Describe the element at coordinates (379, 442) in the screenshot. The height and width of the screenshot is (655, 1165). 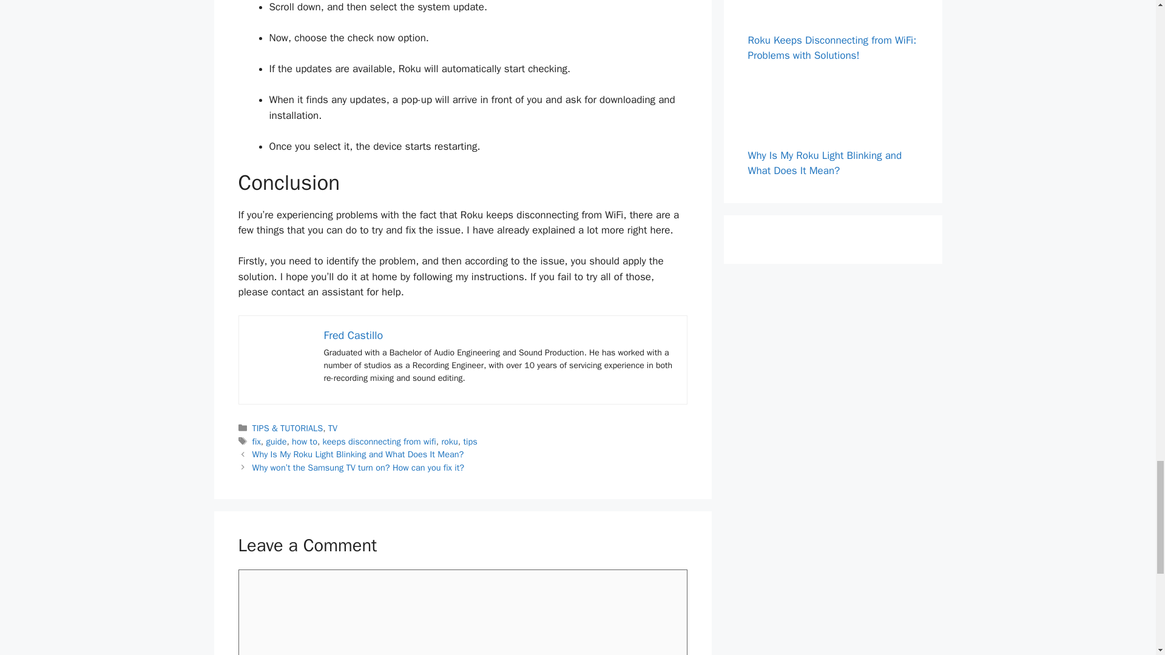
I see `keeps disconnecting from wifi` at that location.